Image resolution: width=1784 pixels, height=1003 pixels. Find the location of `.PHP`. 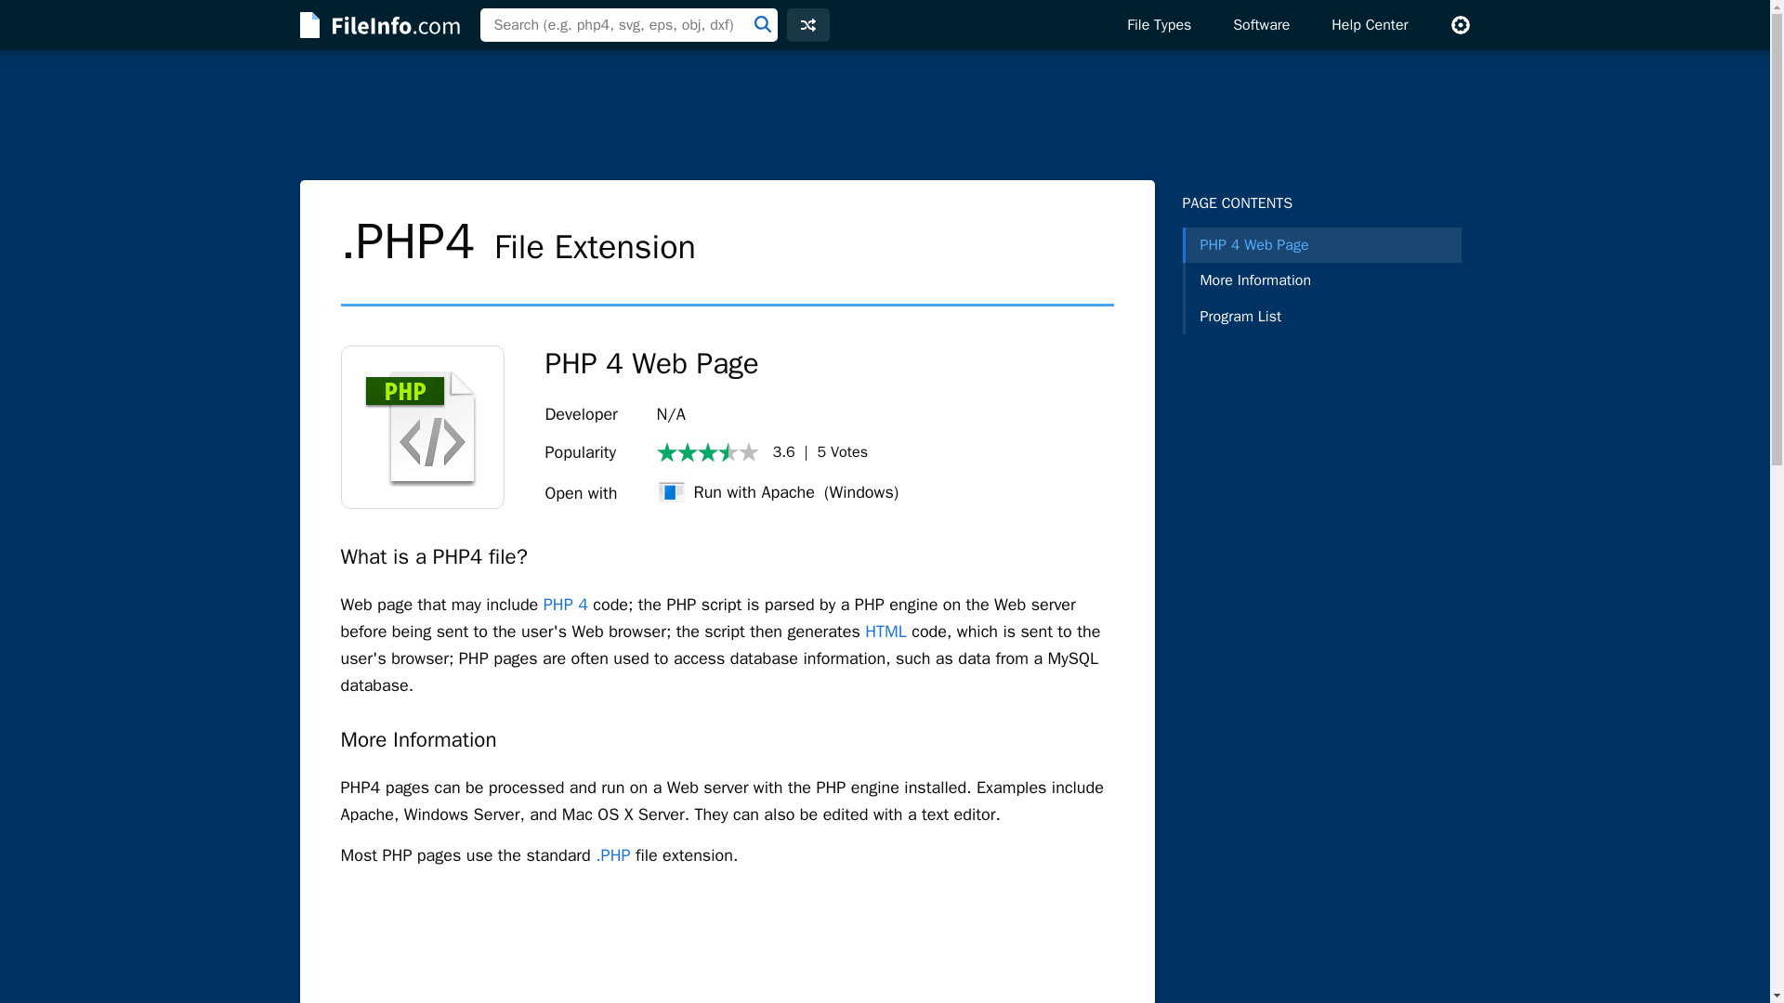

.PHP is located at coordinates (612, 855).